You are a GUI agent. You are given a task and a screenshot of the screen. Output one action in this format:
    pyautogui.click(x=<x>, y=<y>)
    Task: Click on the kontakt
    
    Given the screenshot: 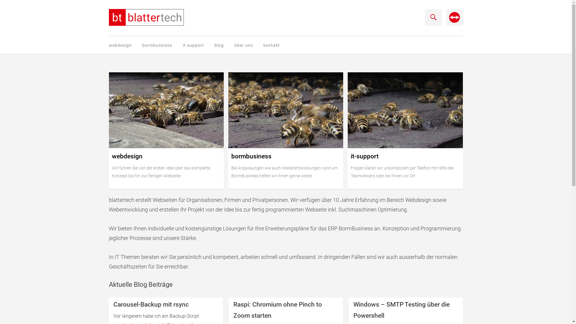 What is the action you would take?
    pyautogui.click(x=272, y=45)
    